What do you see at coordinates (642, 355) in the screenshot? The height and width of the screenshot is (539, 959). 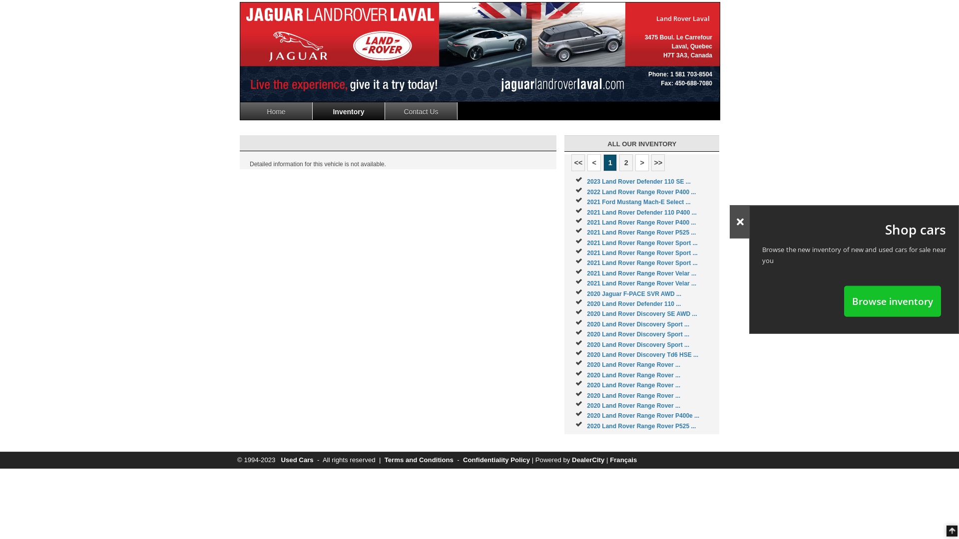 I see `2020 Land Rover Discovery Td6 HSE ...` at bounding box center [642, 355].